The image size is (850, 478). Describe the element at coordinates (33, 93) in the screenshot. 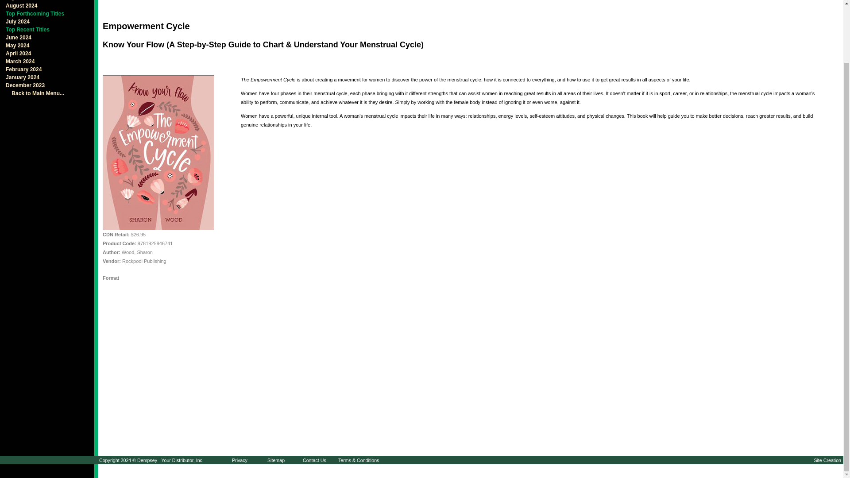

I see `    Back to Main Menu...` at that location.